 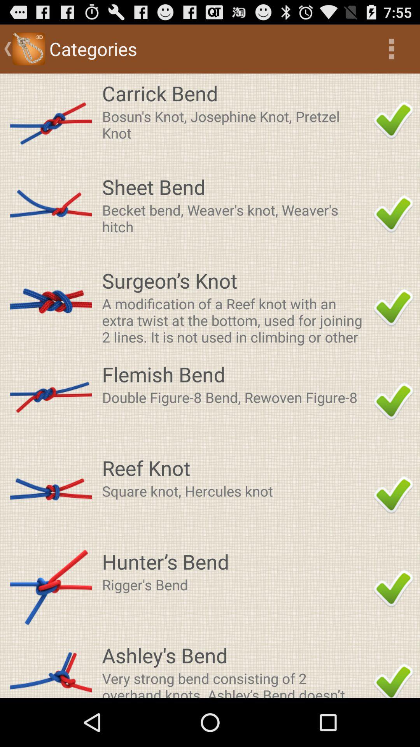 I want to click on click the item above the double figure 8, so click(x=235, y=374).